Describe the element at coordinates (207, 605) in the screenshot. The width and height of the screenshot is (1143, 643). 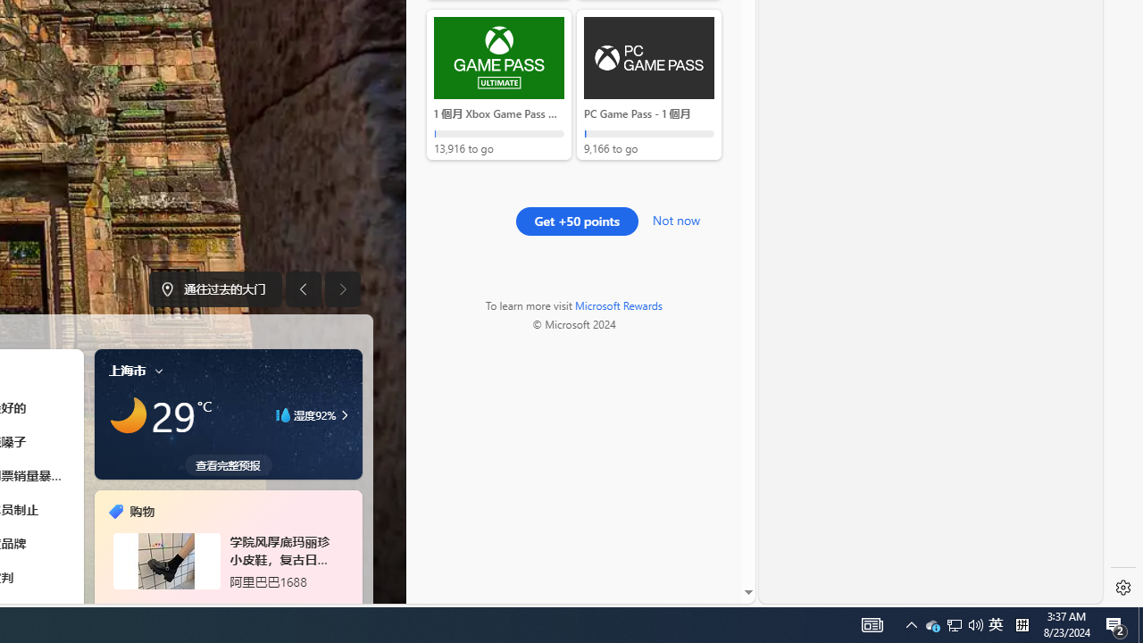
I see `tab-3` at that location.